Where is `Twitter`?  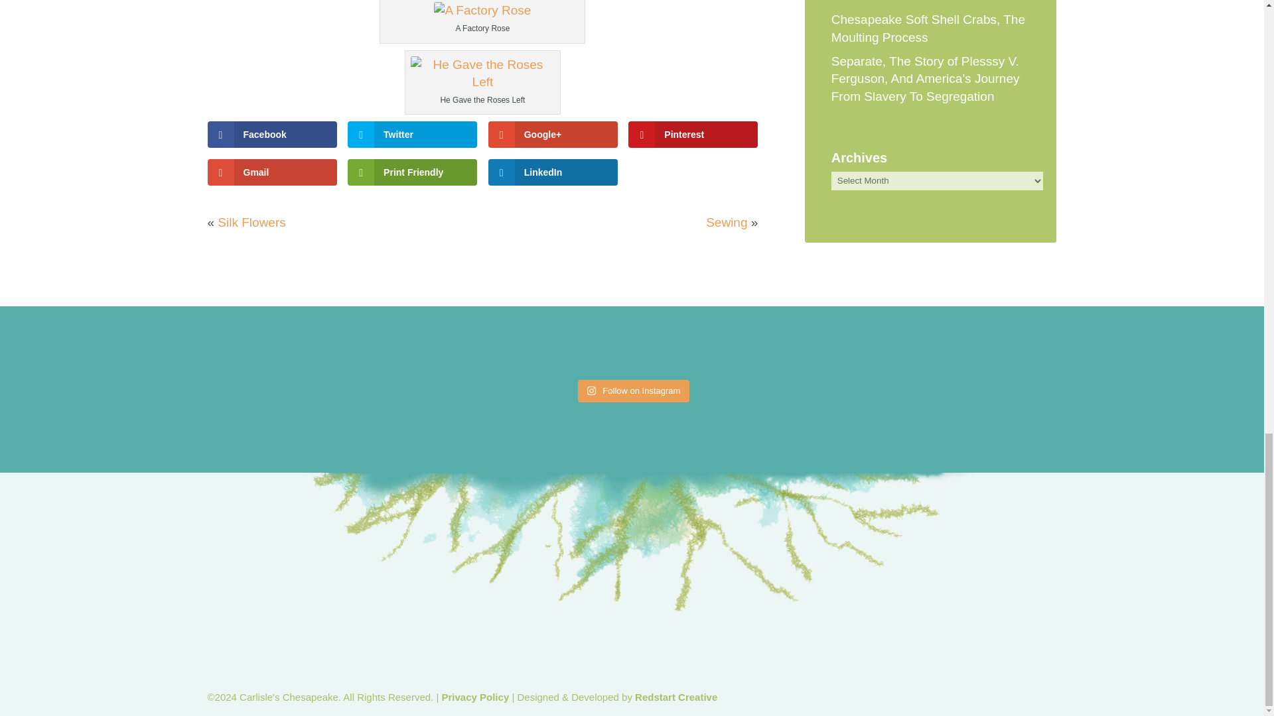 Twitter is located at coordinates (412, 134).